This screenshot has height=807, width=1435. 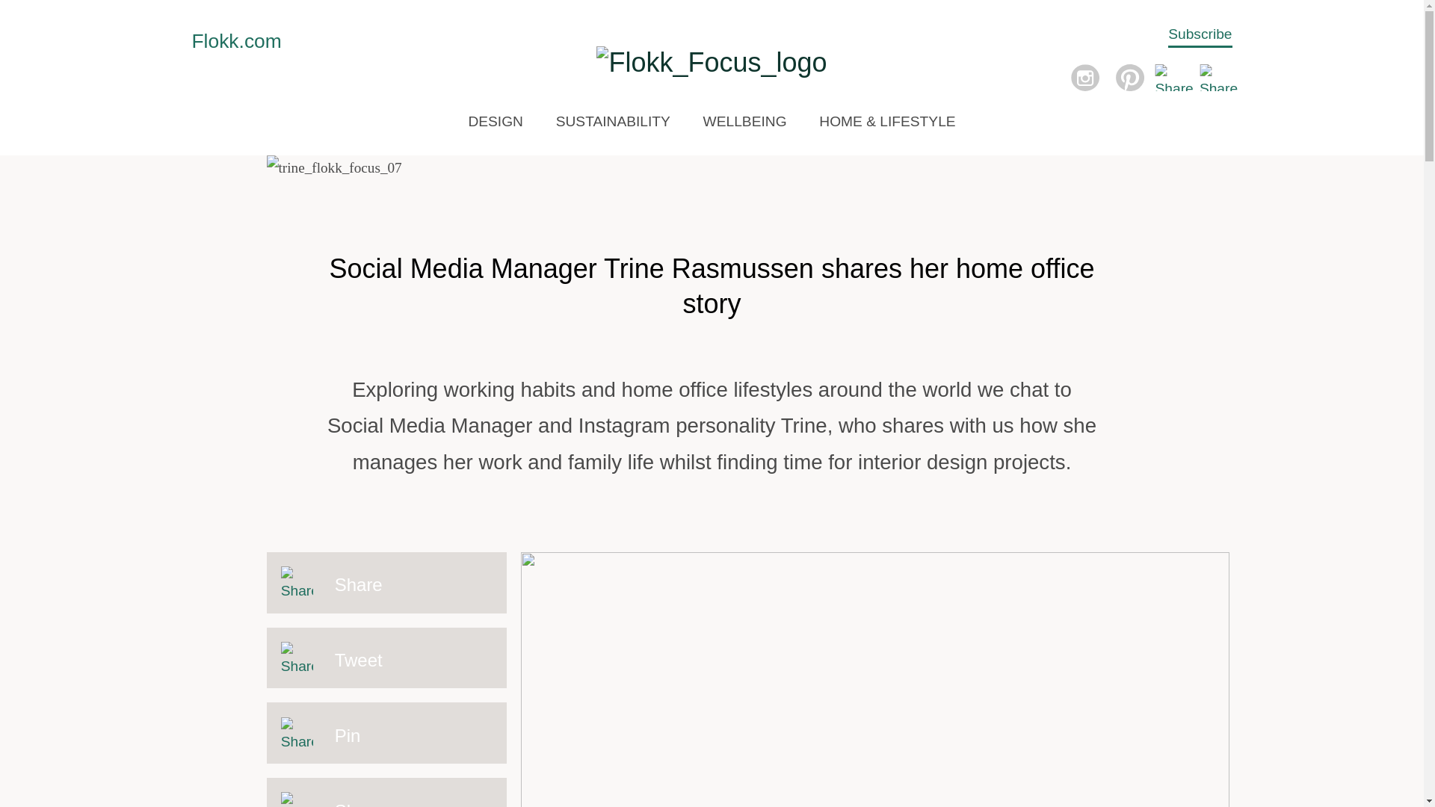 I want to click on Flokk.com, so click(x=236, y=40).